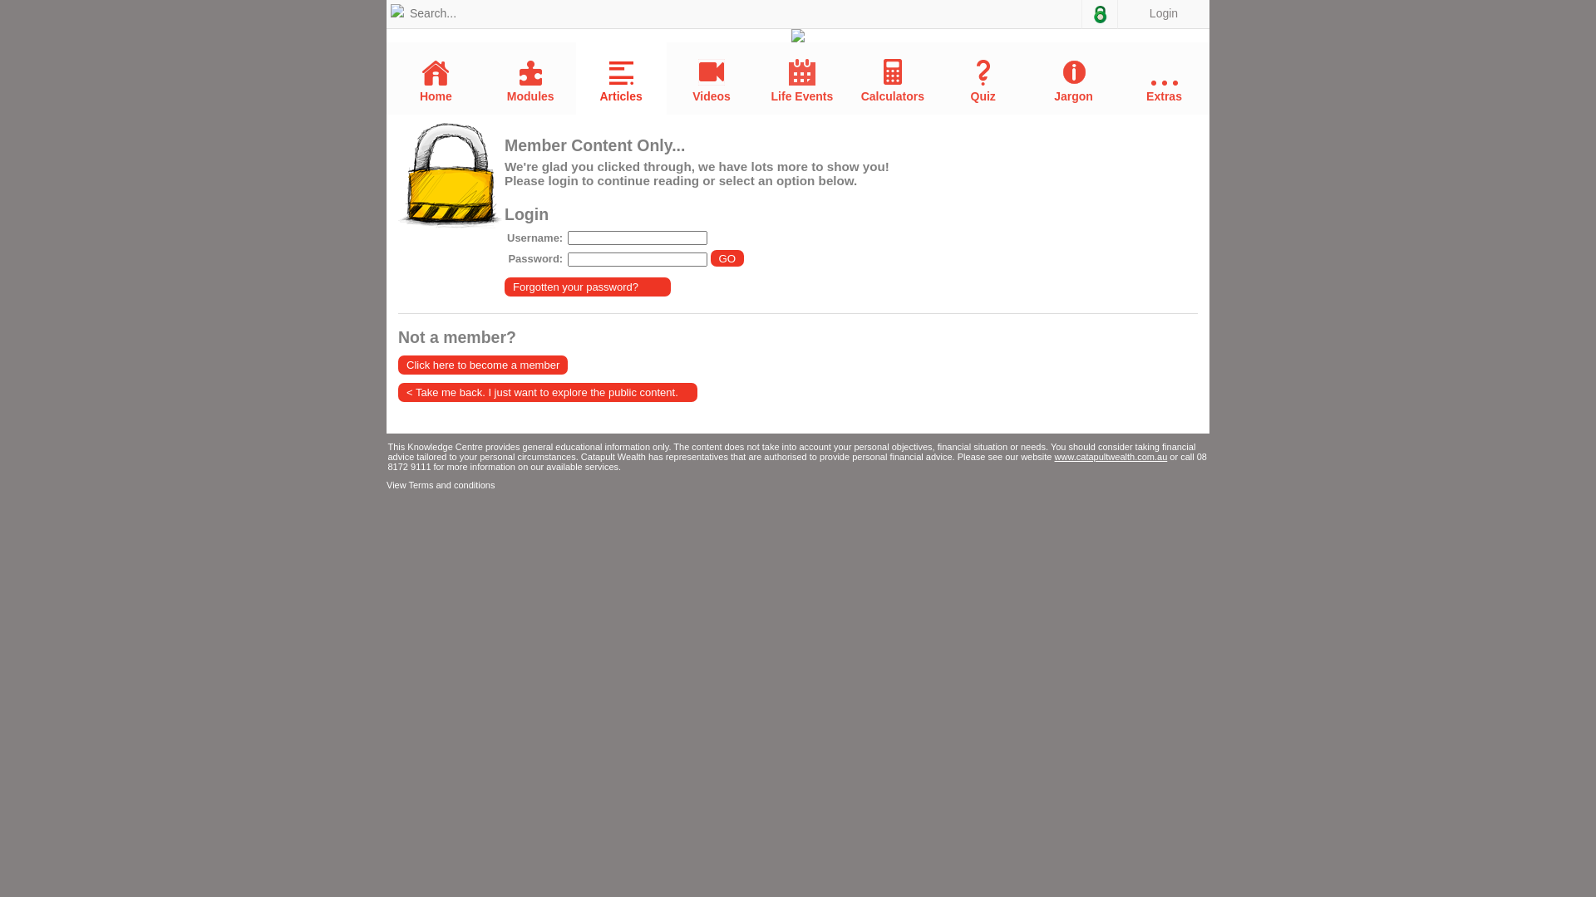 This screenshot has width=1596, height=897. What do you see at coordinates (1164, 91) in the screenshot?
I see `Extras` at bounding box center [1164, 91].